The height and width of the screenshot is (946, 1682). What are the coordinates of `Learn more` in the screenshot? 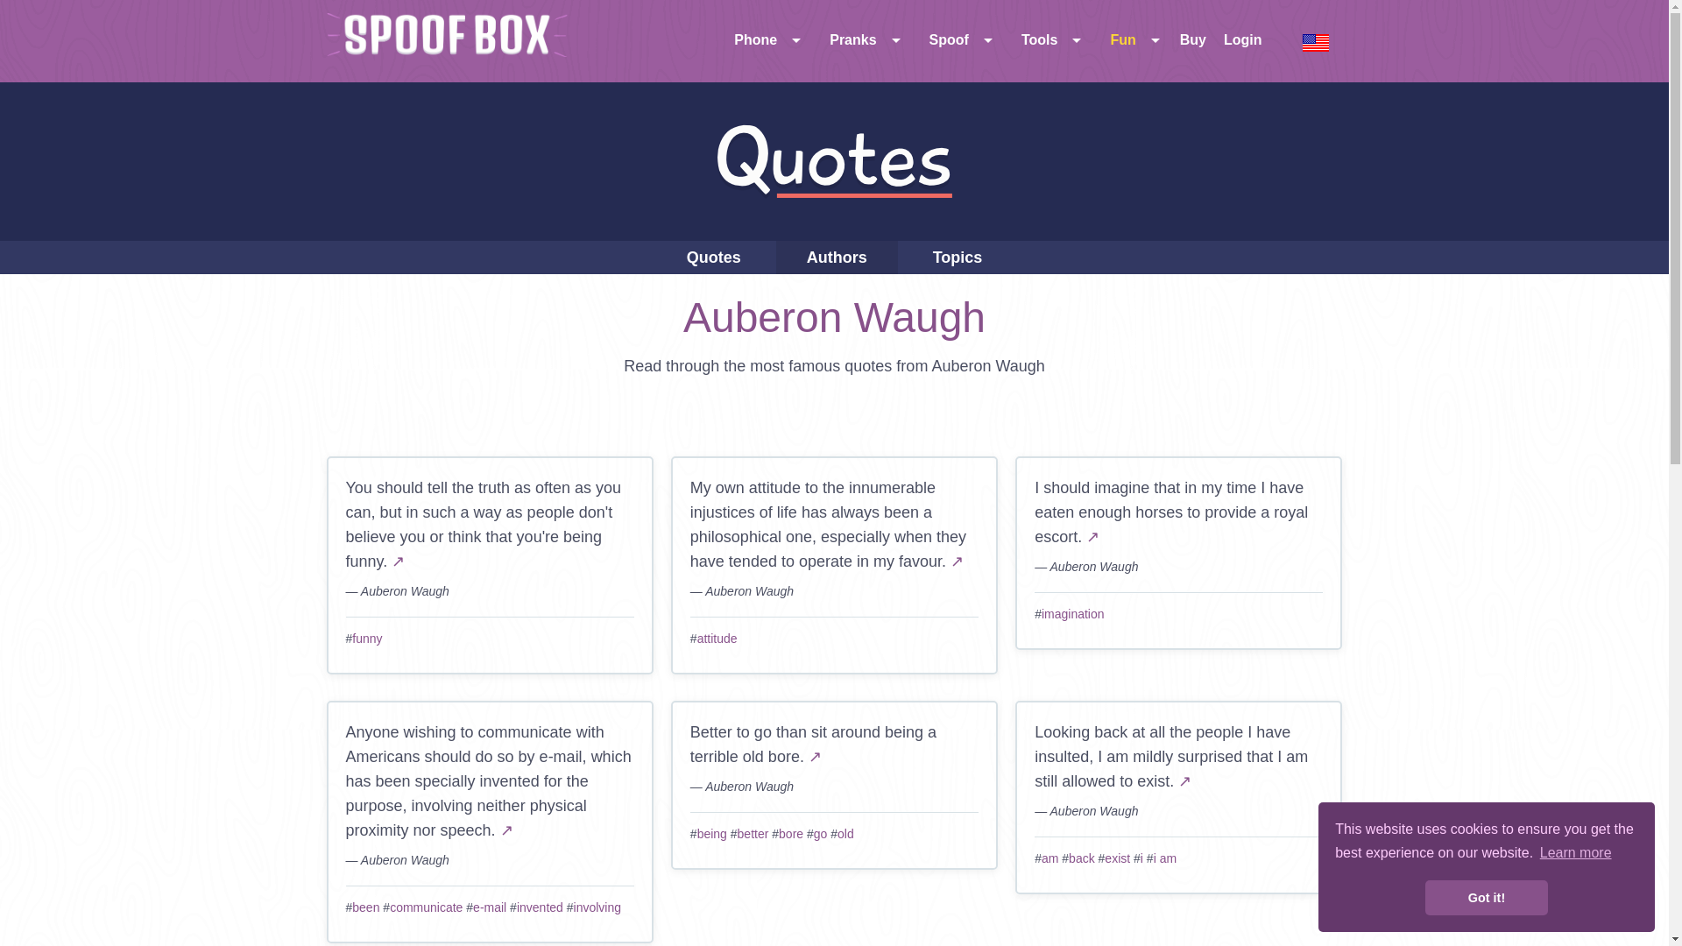 It's located at (1575, 853).